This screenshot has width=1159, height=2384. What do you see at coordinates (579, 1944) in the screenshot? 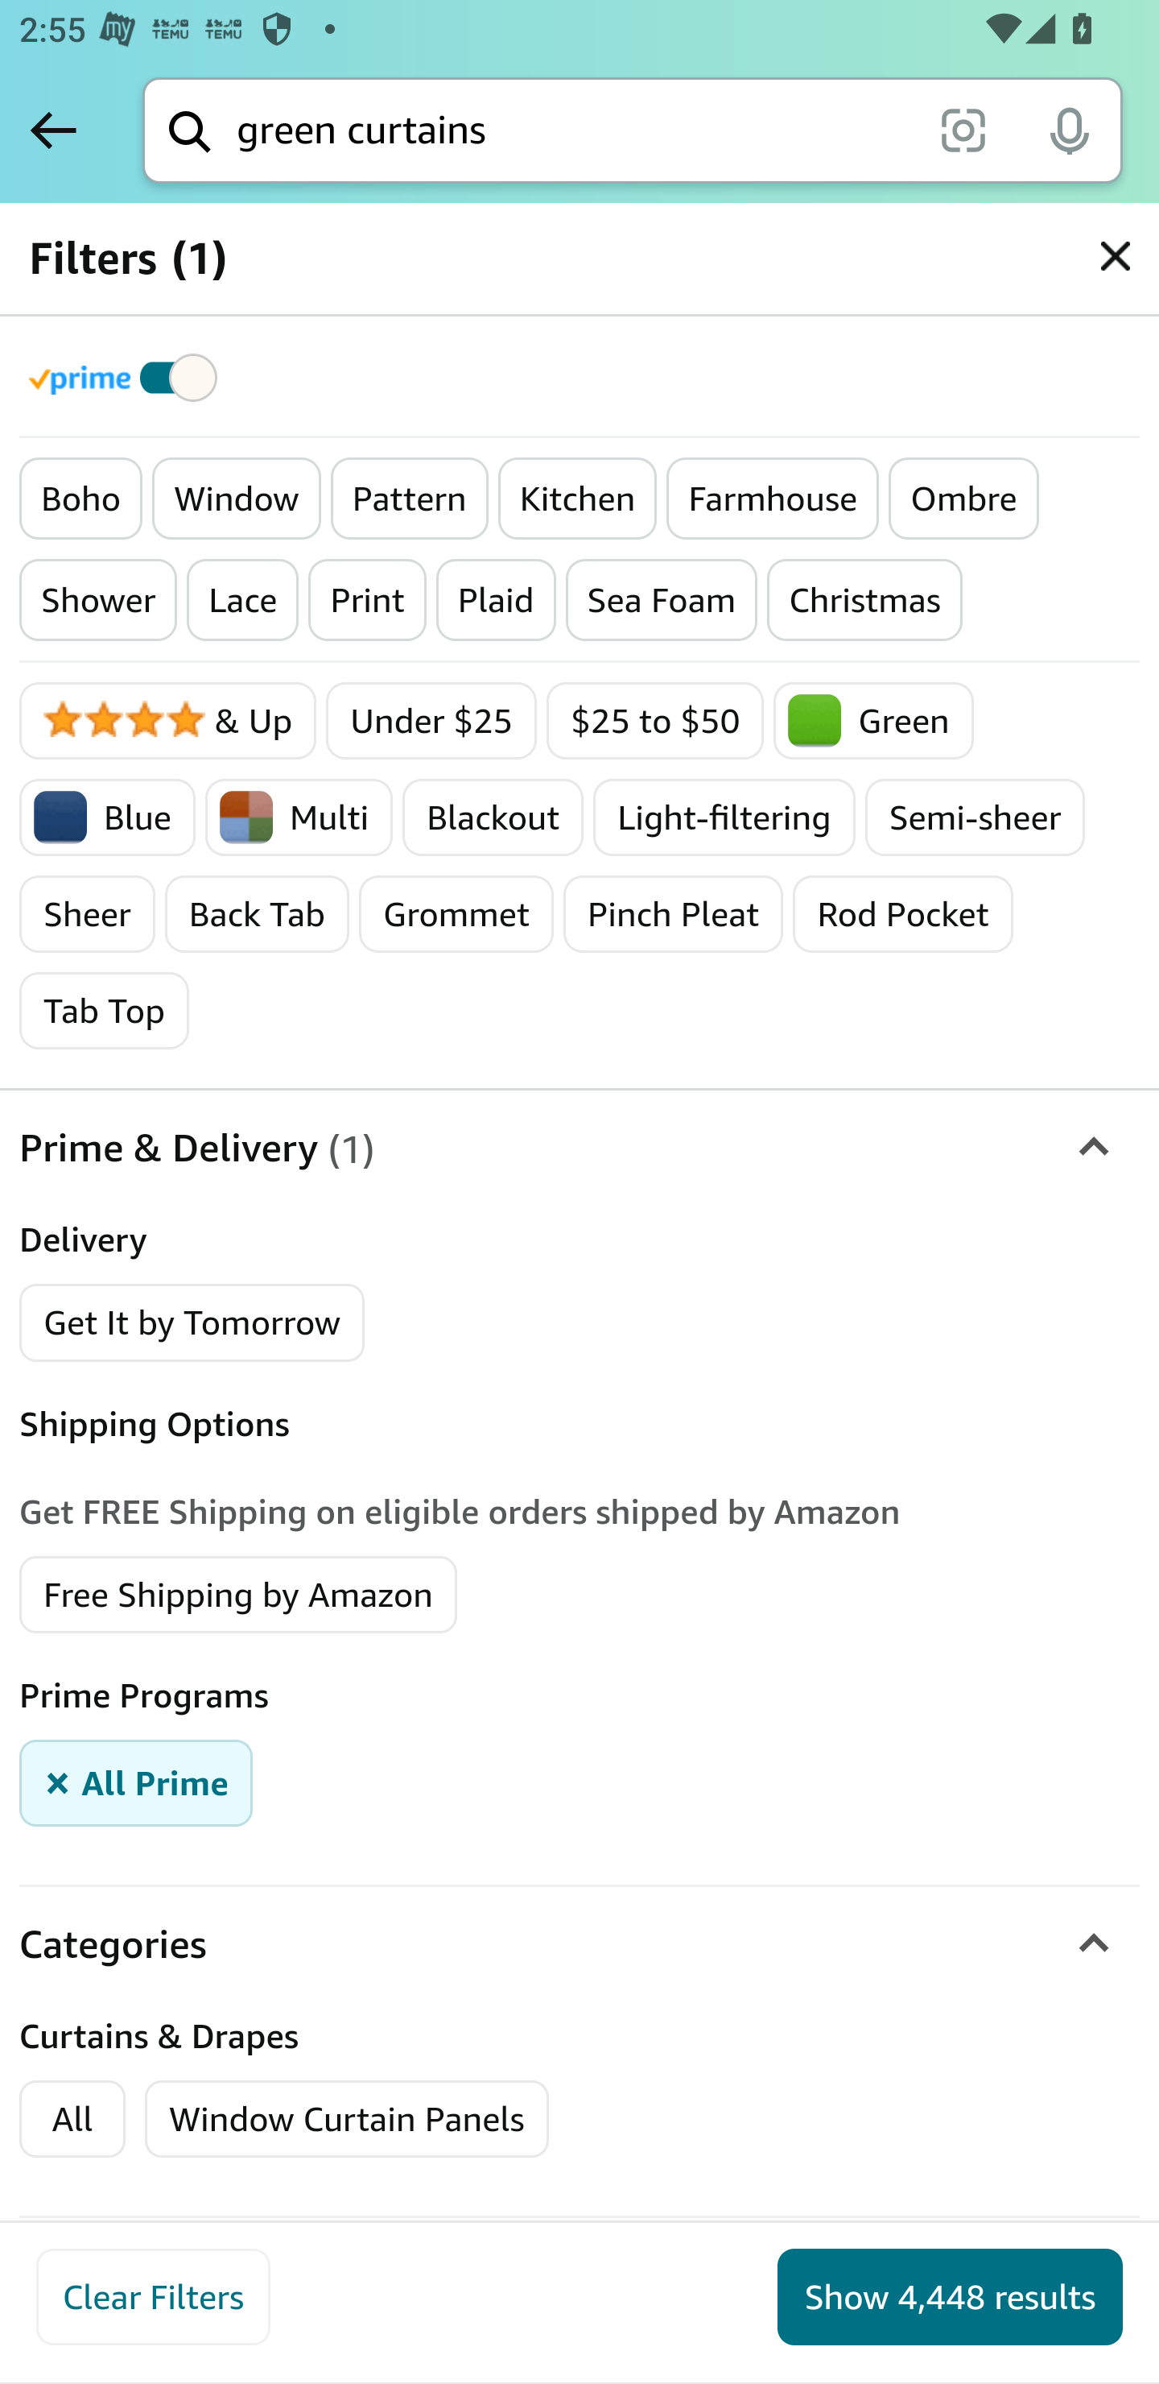
I see `Categories` at bounding box center [579, 1944].